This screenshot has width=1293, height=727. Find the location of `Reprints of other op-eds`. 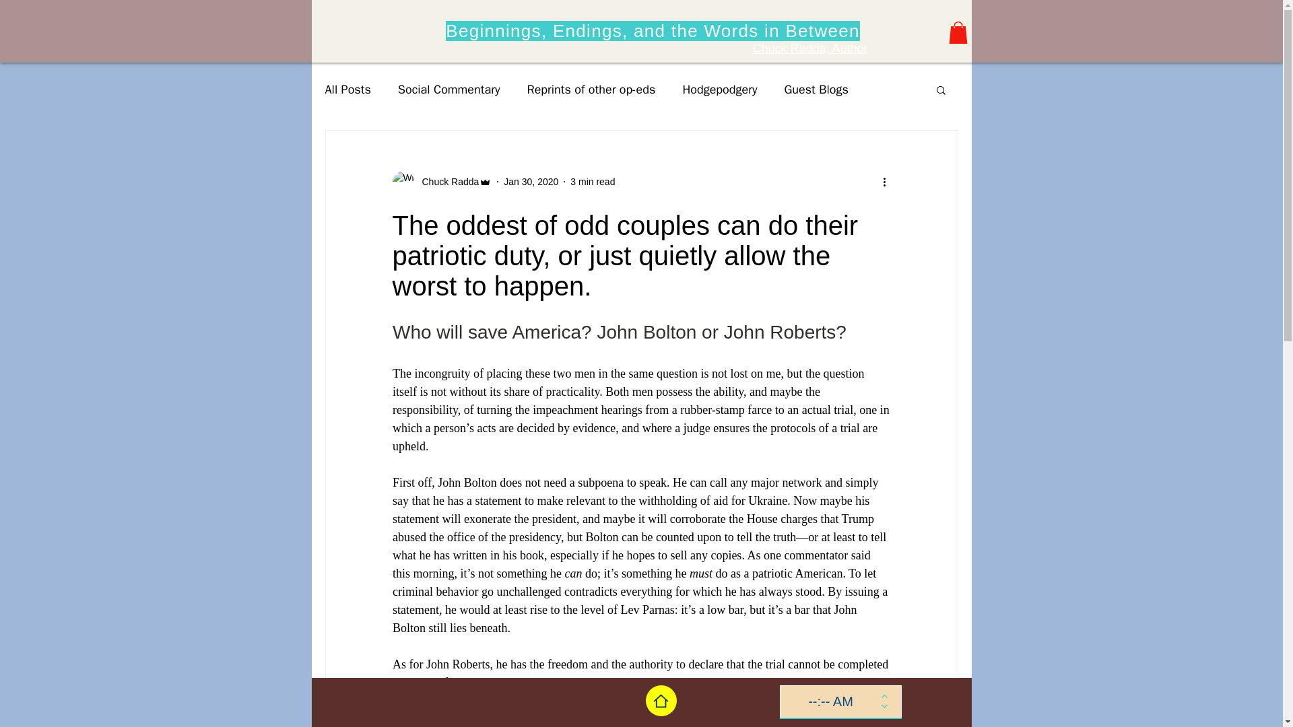

Reprints of other op-eds is located at coordinates (591, 89).